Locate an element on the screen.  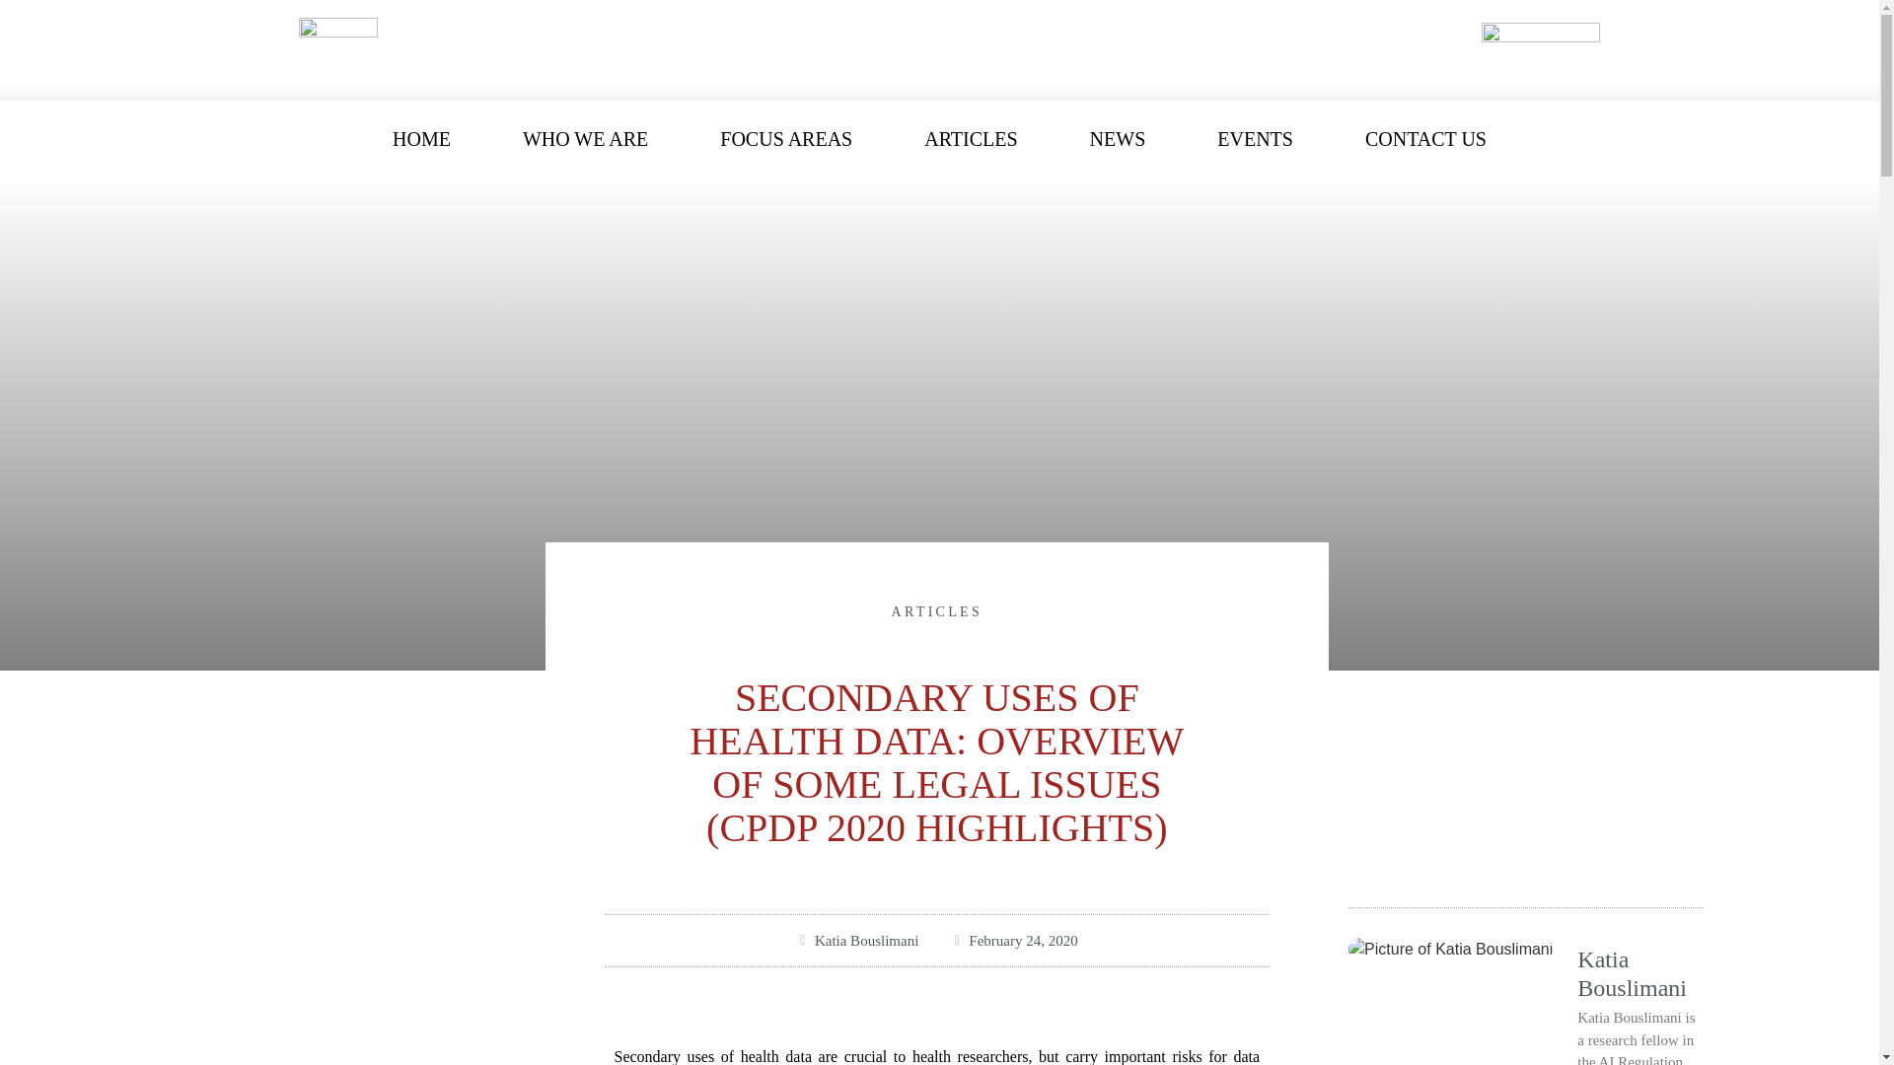
CONTACT US is located at coordinates (1424, 138).